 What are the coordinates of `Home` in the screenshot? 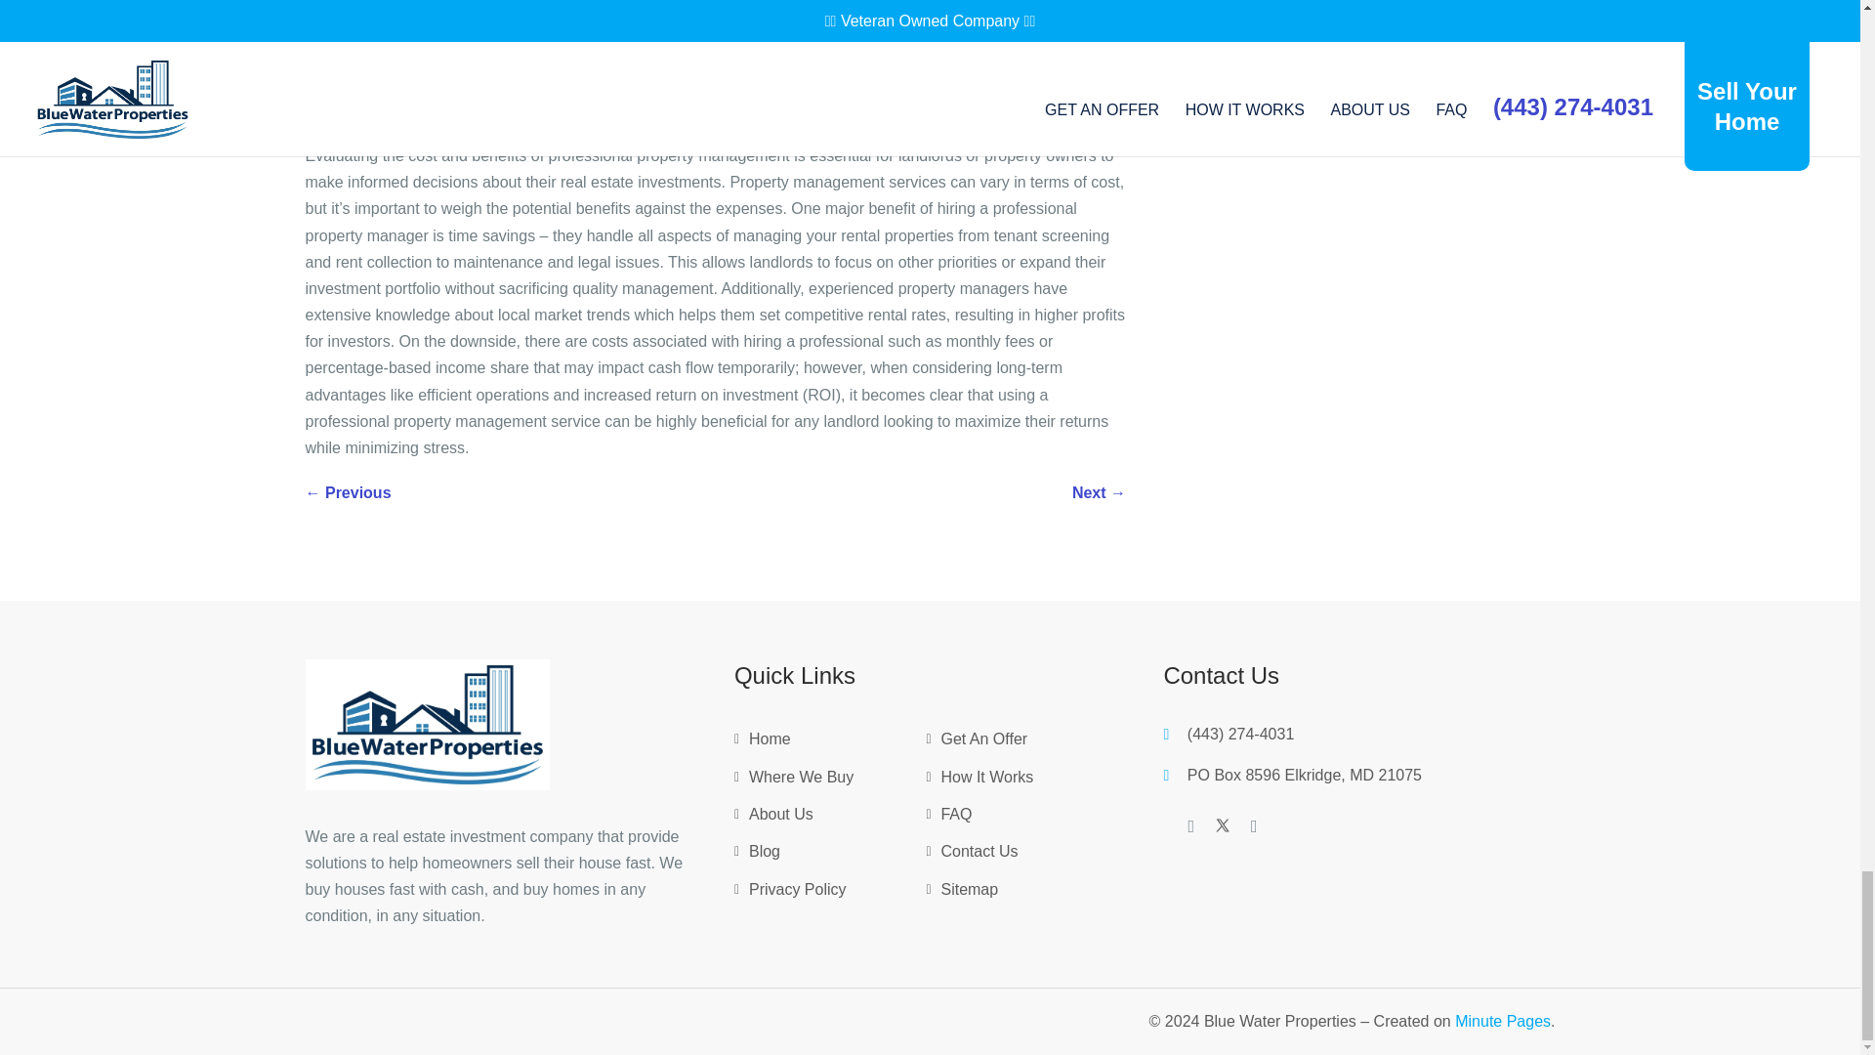 It's located at (770, 743).